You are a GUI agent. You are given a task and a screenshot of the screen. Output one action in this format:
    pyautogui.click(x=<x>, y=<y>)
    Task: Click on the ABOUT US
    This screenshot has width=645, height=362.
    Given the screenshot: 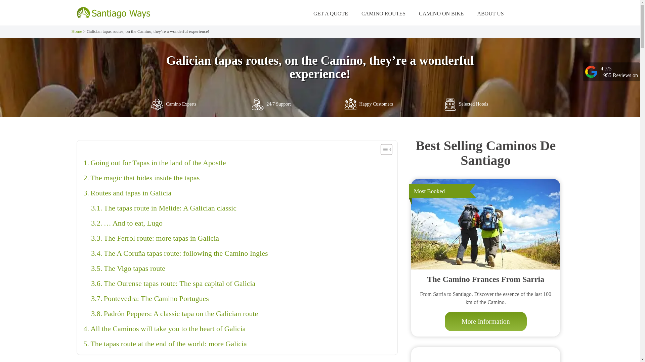 What is the action you would take?
    pyautogui.click(x=490, y=13)
    